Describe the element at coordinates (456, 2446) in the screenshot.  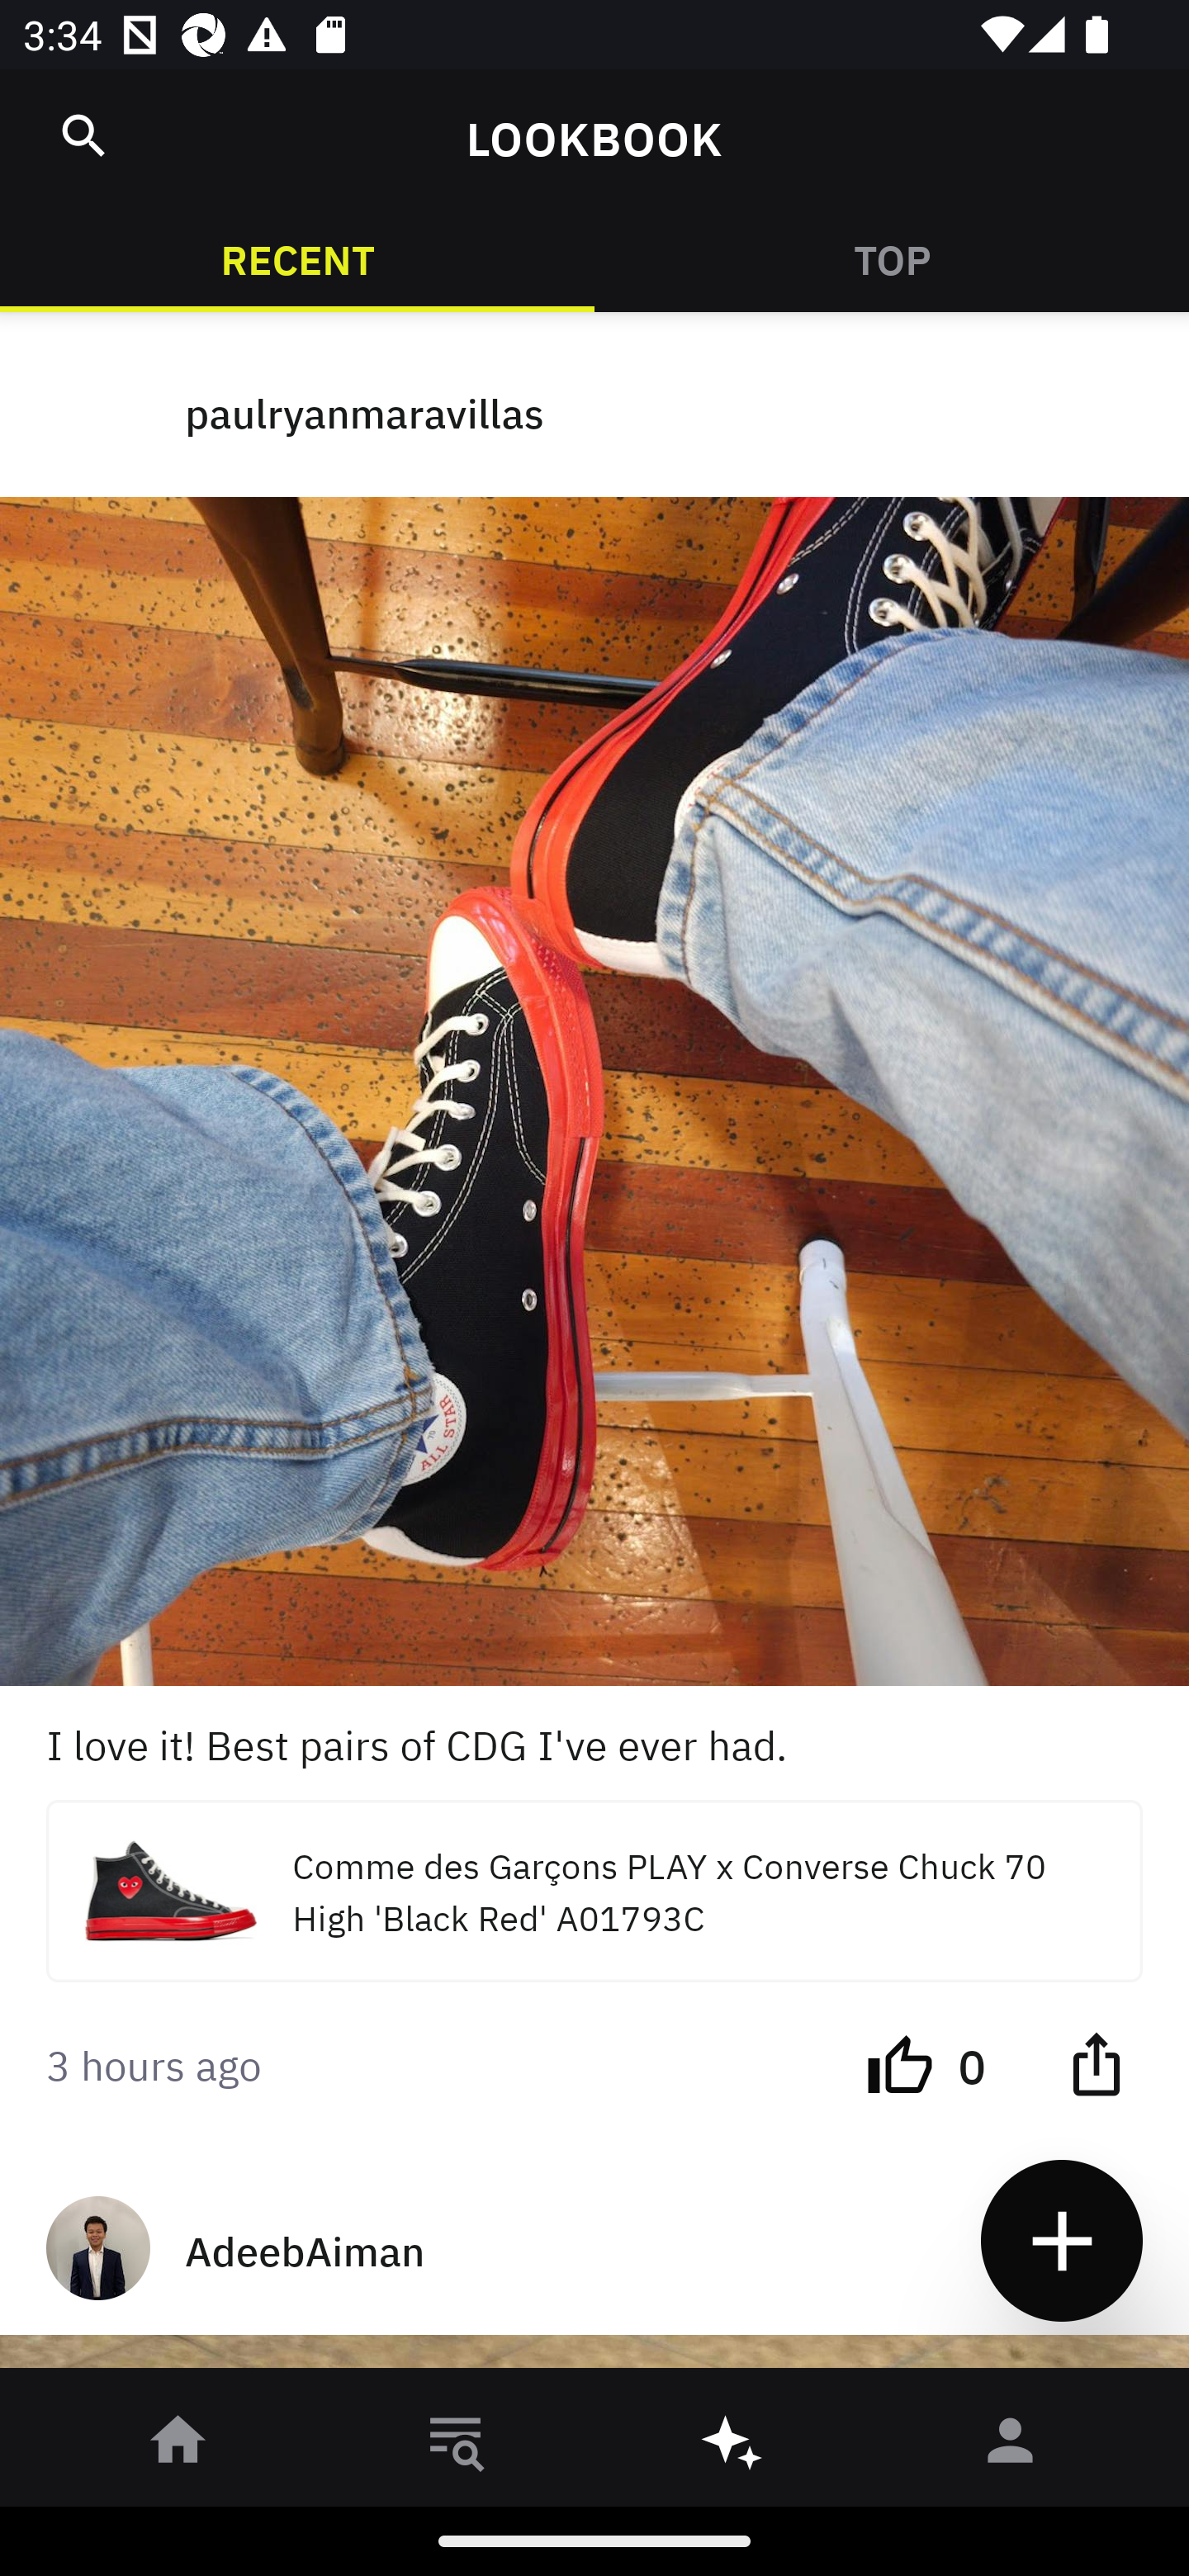
I see `󱎸` at that location.